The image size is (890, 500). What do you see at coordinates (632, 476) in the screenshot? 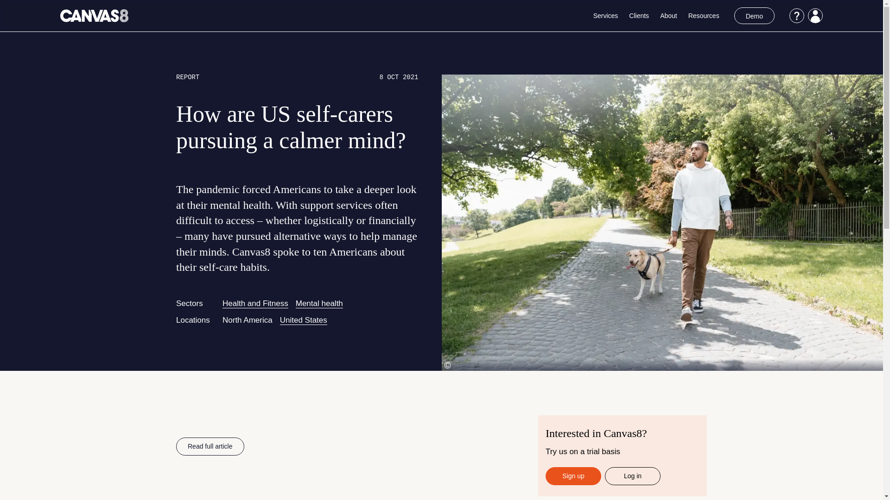
I see `Log in` at bounding box center [632, 476].